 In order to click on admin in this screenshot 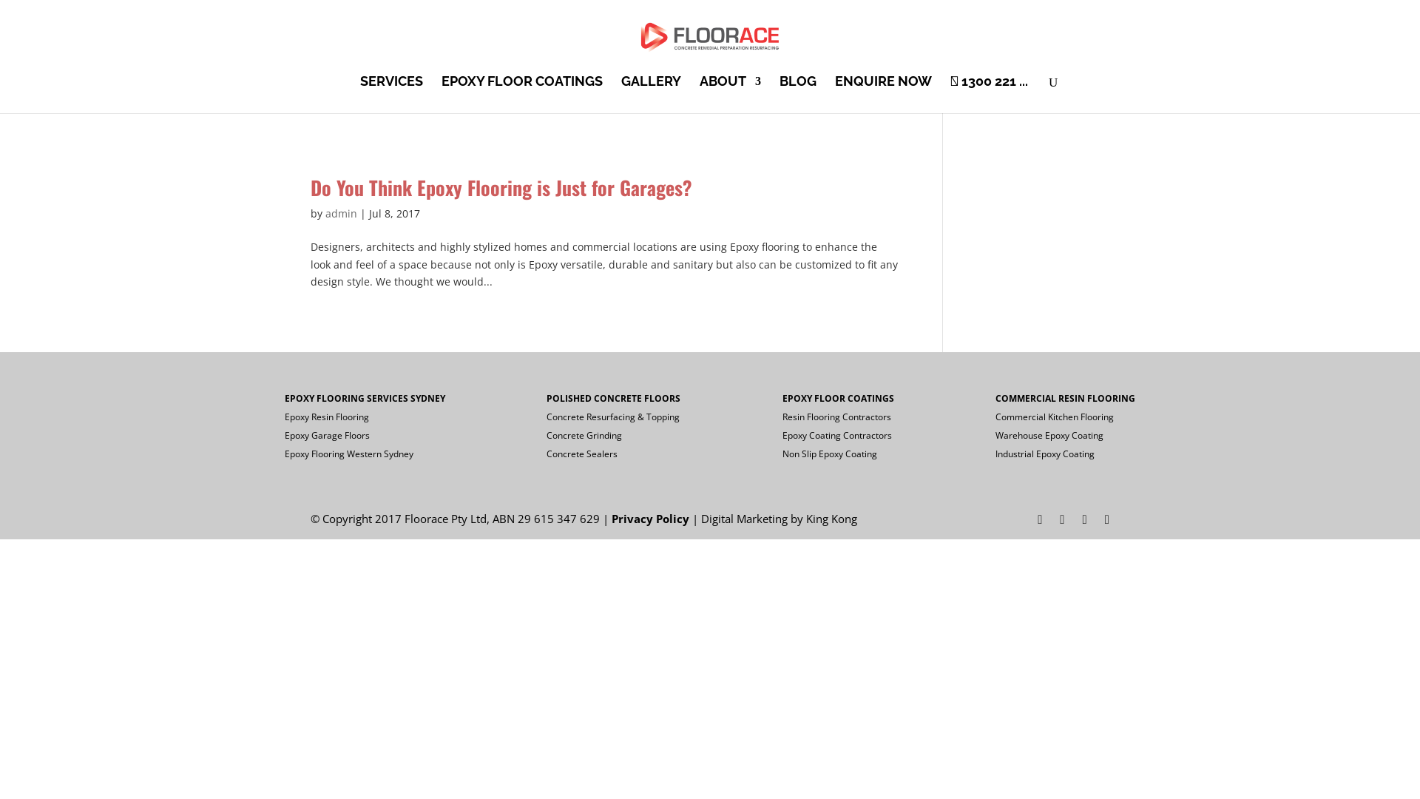, I will do `click(342, 213)`.